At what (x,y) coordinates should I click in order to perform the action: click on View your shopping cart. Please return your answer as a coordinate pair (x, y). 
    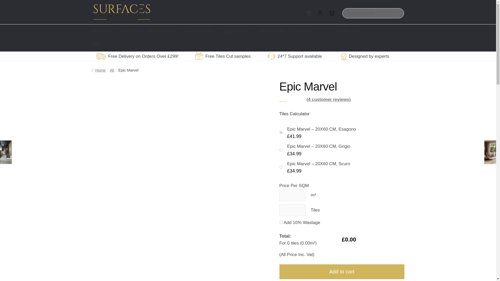
    Looking at the image, I should click on (370, 31).